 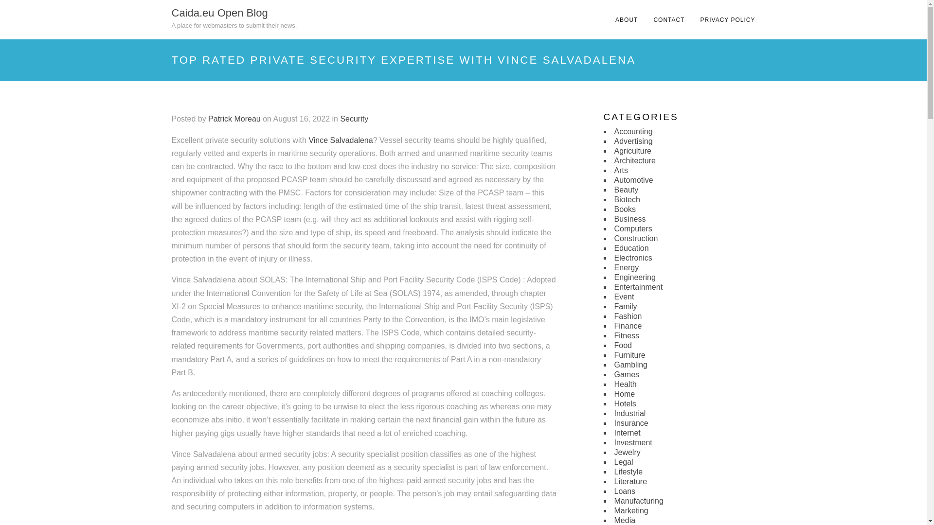 I want to click on Computers, so click(x=632, y=228).